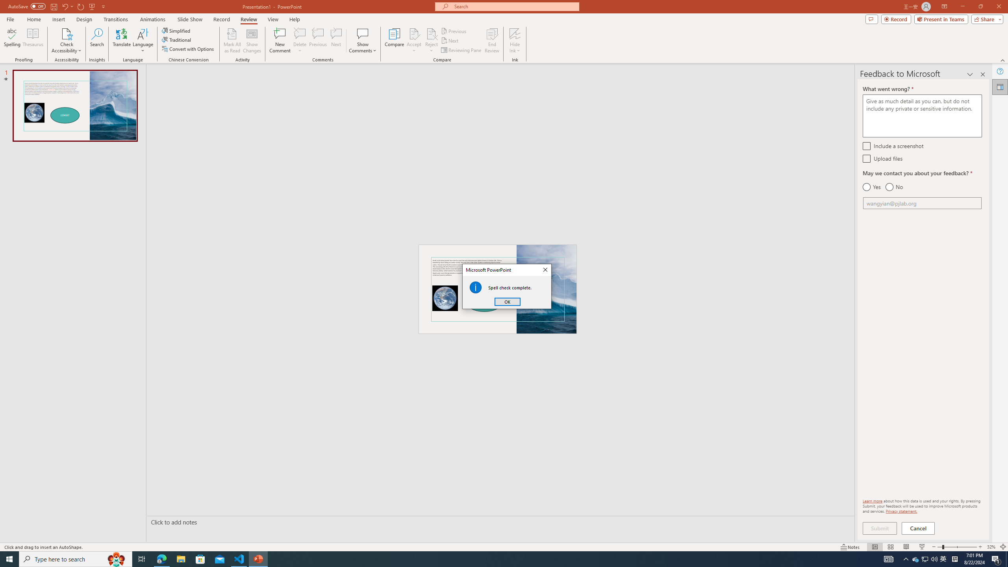 The height and width of the screenshot is (567, 1008). Describe the element at coordinates (432, 33) in the screenshot. I see `Reject Change` at that location.